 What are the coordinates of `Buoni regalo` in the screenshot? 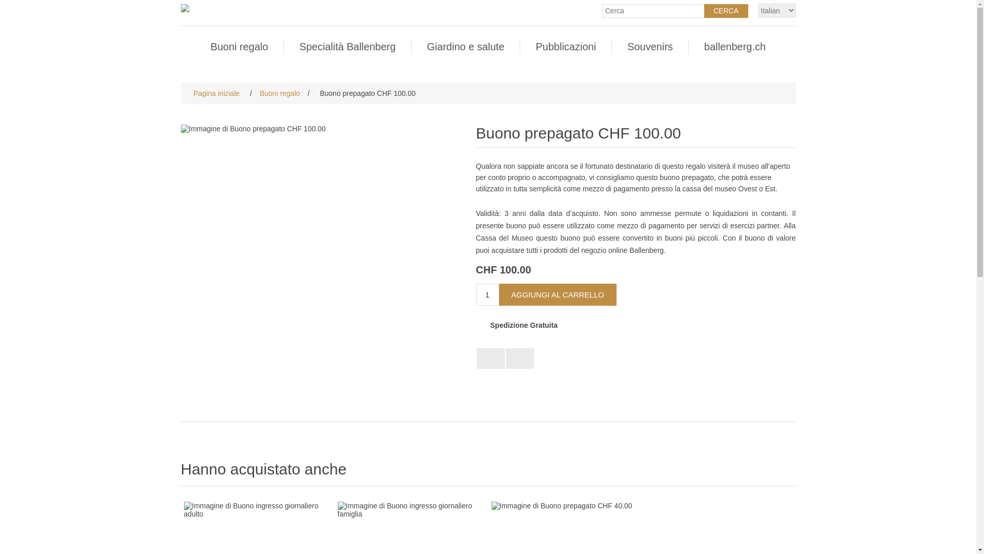 It's located at (239, 47).